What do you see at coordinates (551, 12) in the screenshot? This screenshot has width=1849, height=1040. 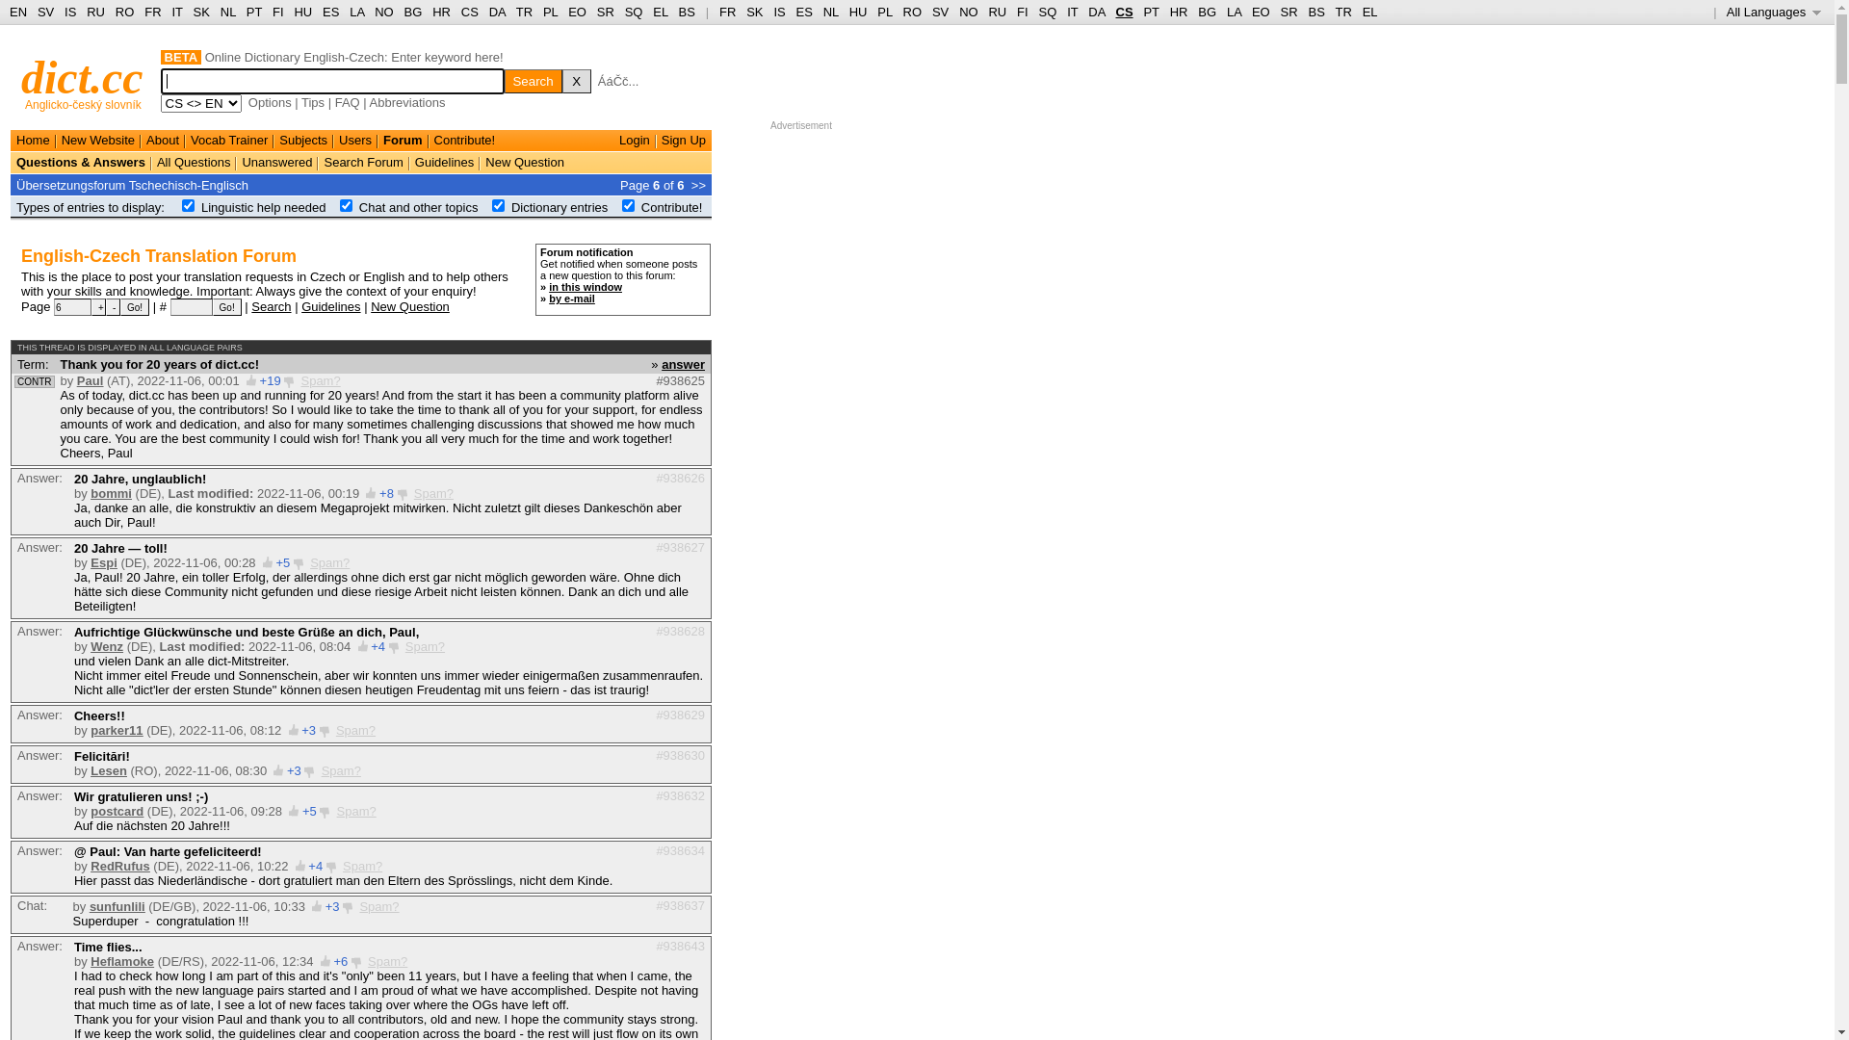 I see `PL` at bounding box center [551, 12].